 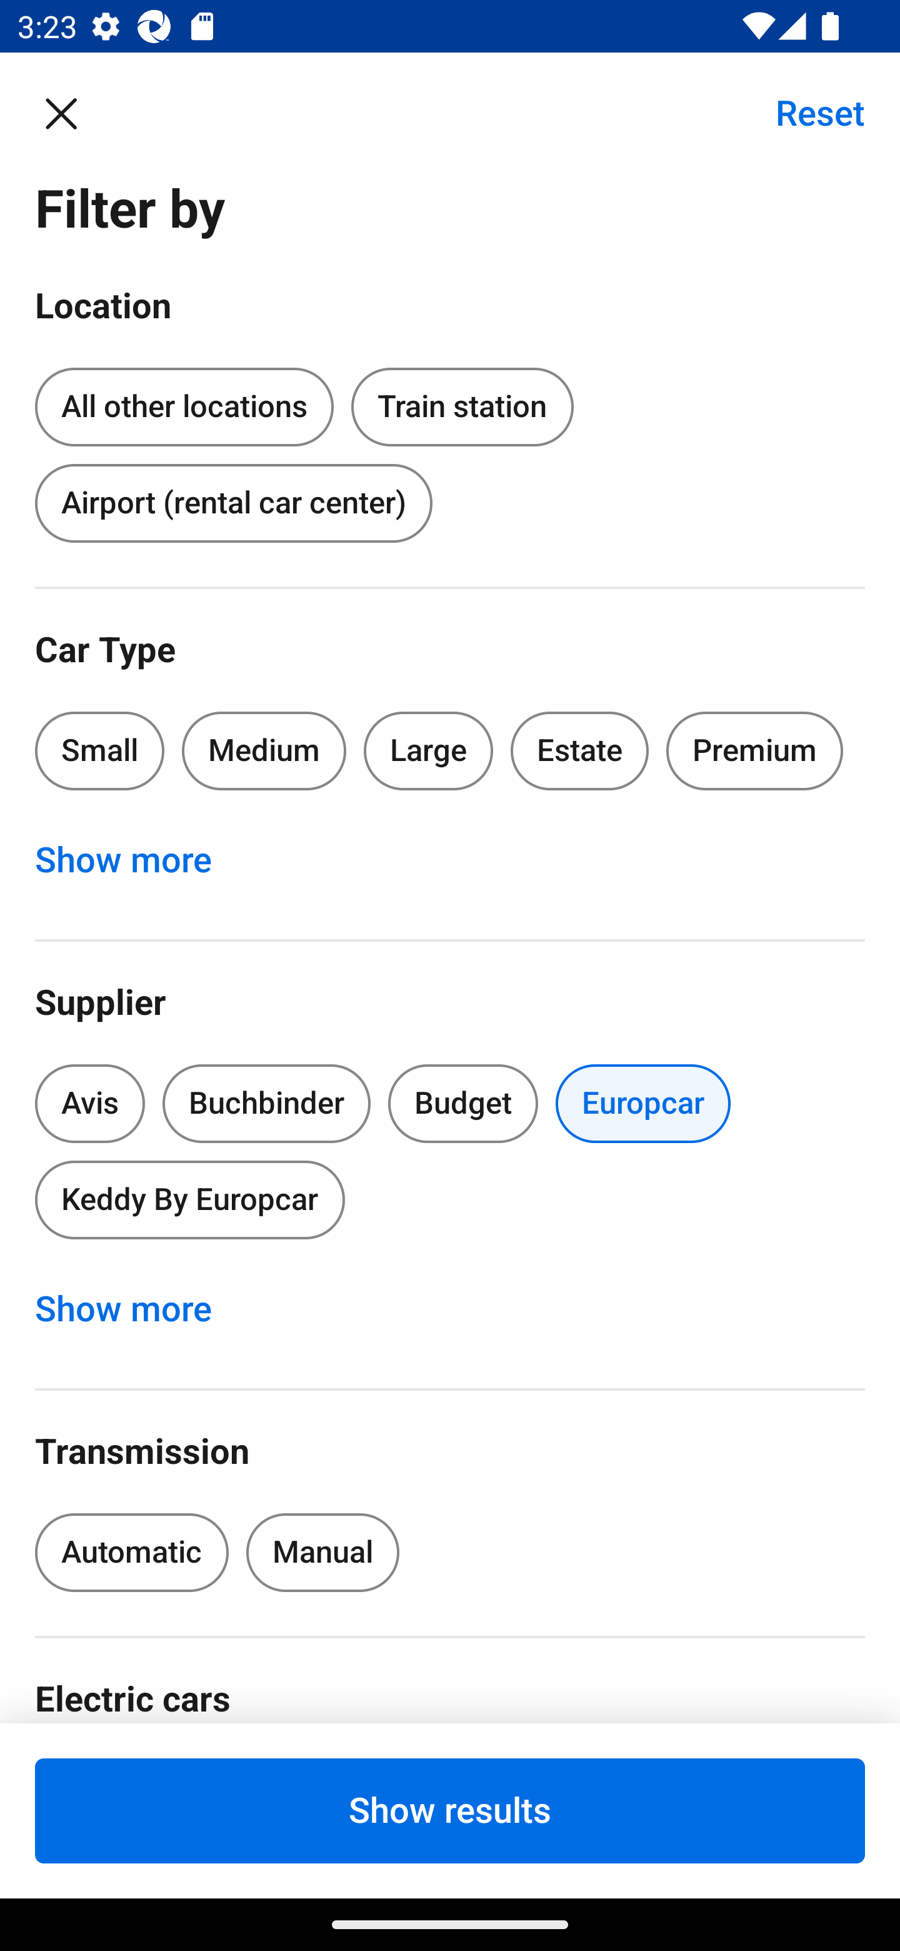 What do you see at coordinates (184, 403) in the screenshot?
I see `All other locations` at bounding box center [184, 403].